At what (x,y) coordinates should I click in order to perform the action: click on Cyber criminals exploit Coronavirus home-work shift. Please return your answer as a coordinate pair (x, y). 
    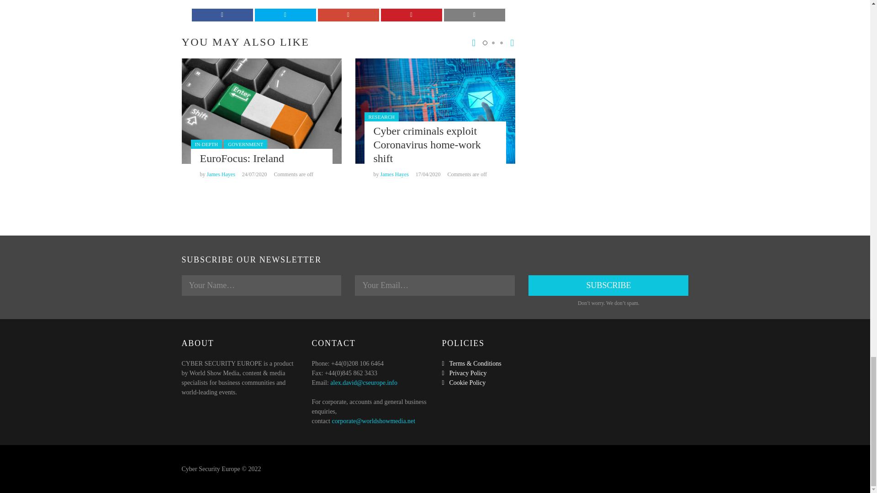
    Looking at the image, I should click on (427, 144).